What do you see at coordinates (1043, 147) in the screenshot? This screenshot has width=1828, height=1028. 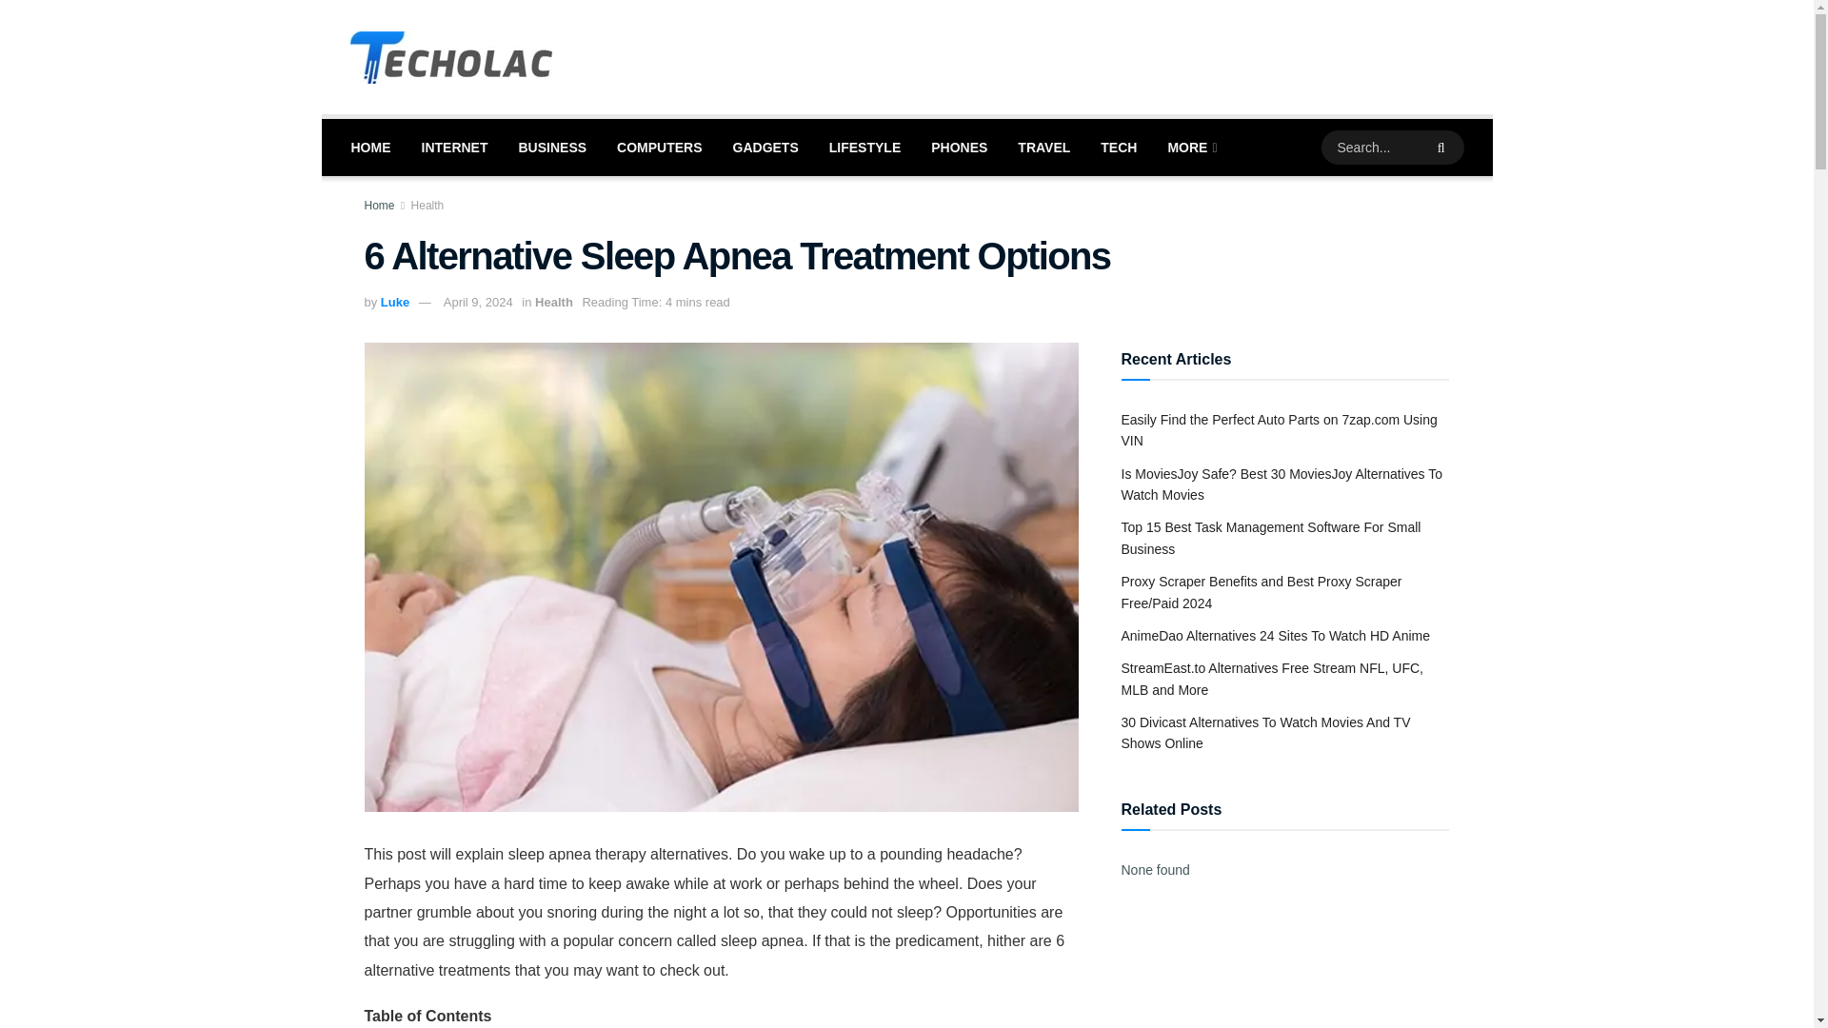 I see `TRAVEL` at bounding box center [1043, 147].